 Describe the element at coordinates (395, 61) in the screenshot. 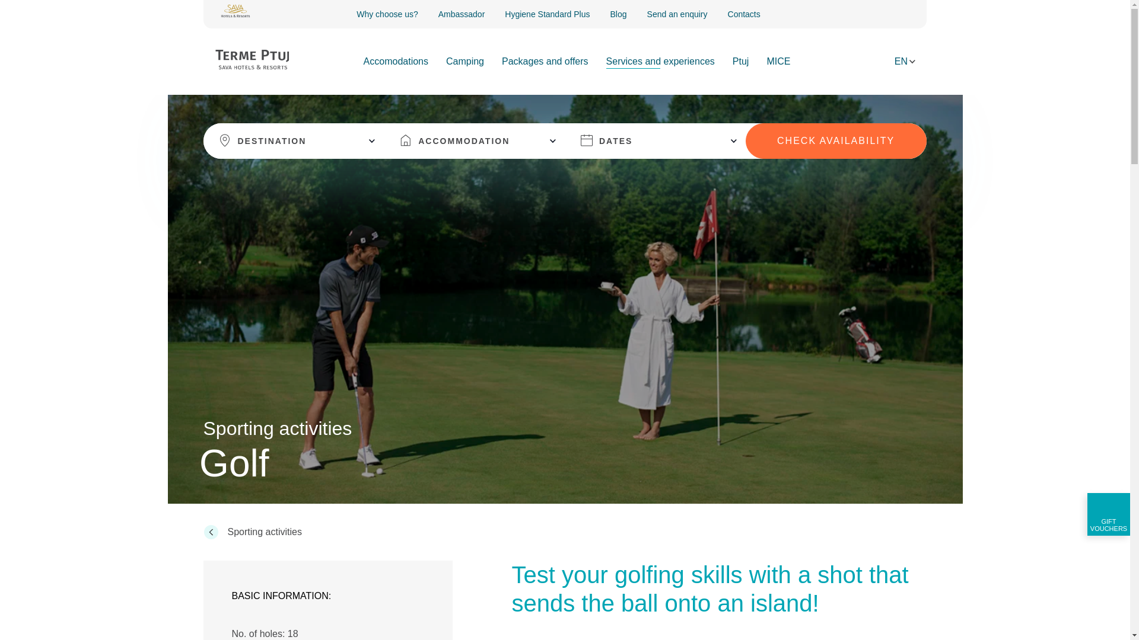

I see `Accomodations` at that location.